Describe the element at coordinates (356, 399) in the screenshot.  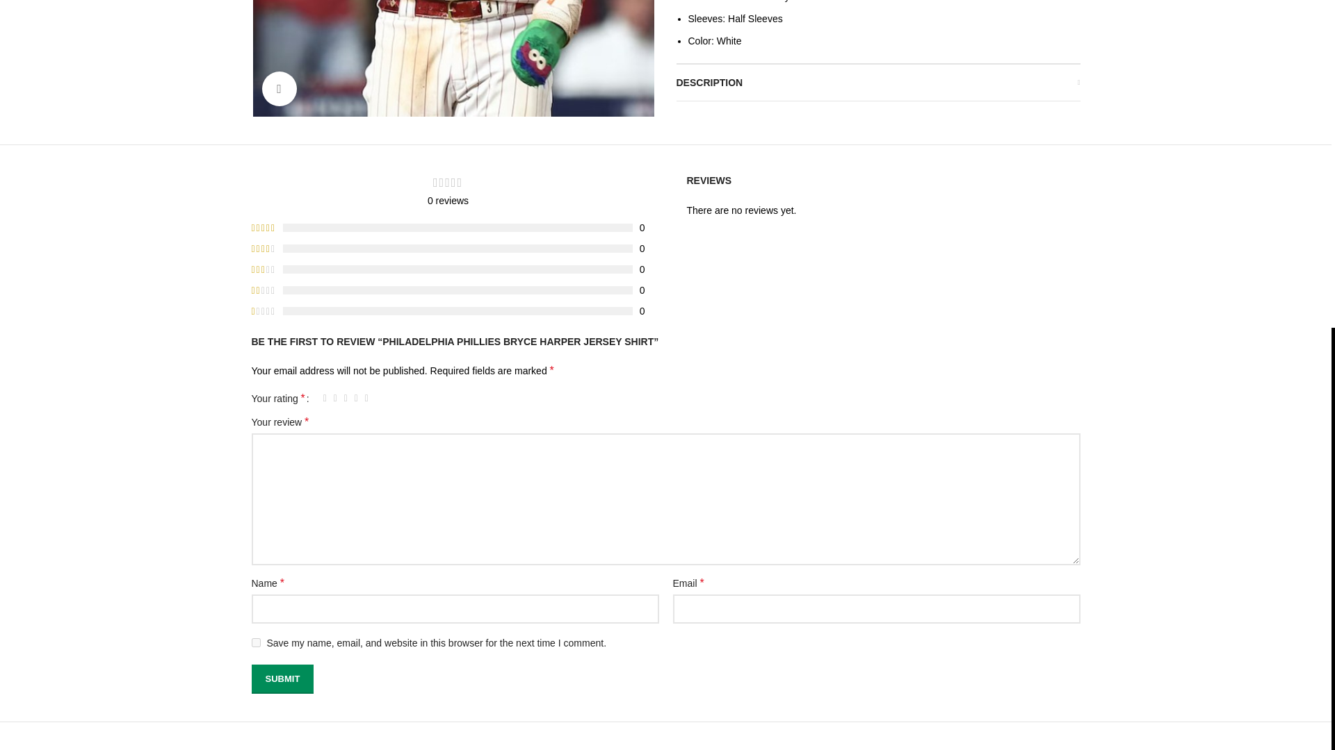
I see `4` at that location.